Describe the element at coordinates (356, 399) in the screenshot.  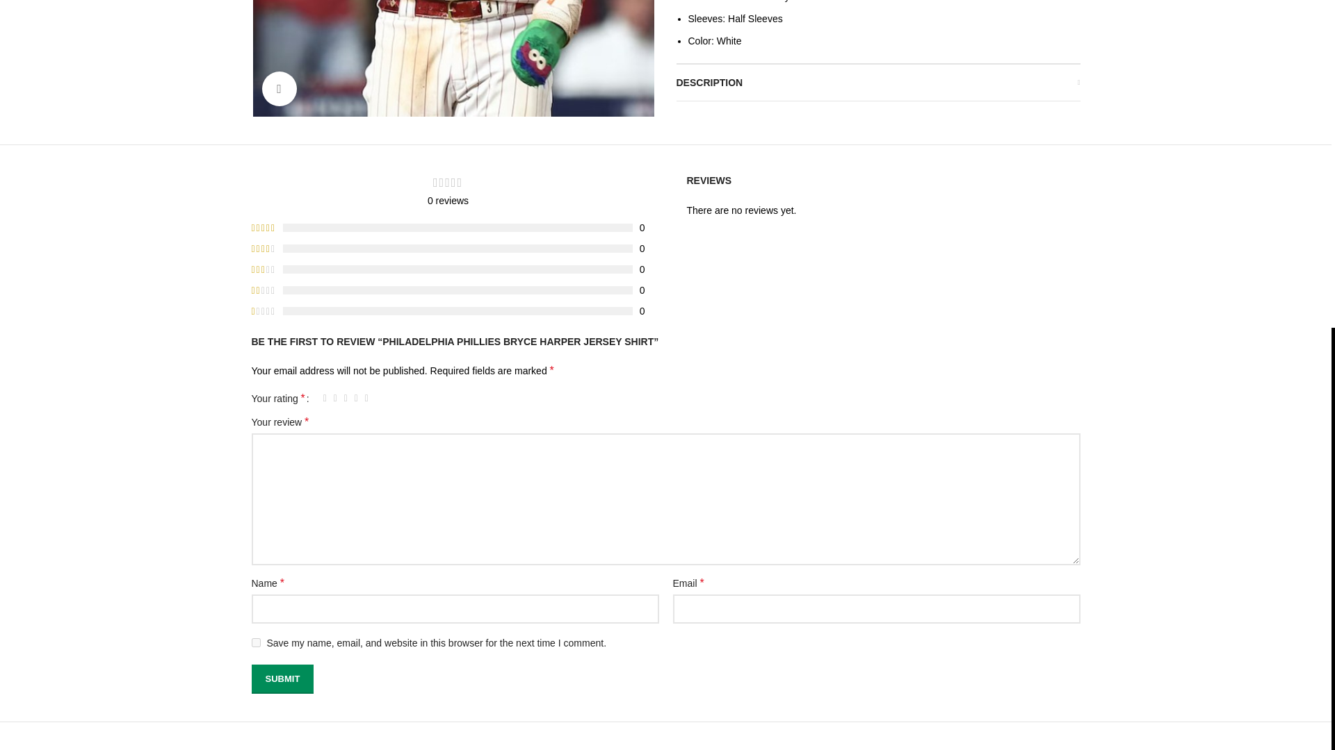
I see `4` at that location.